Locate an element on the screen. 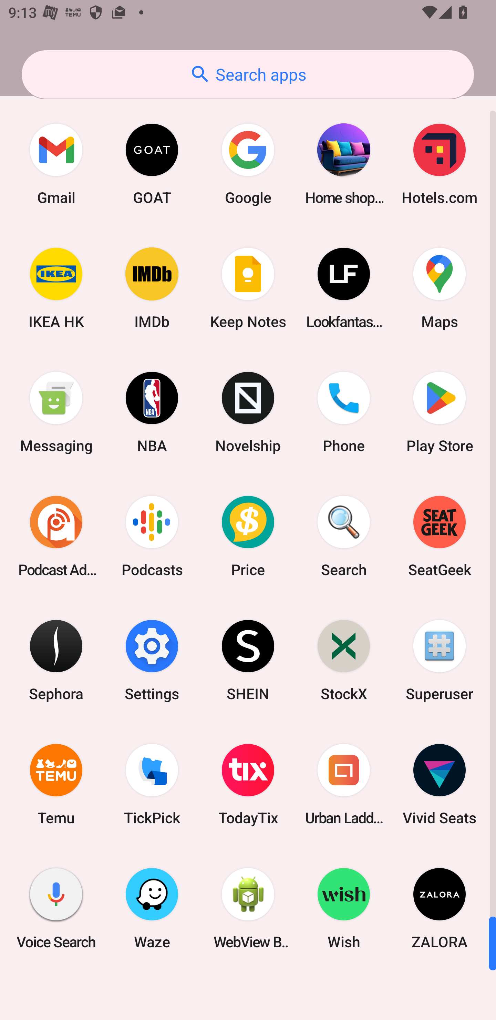 The image size is (496, 1020). Home shopping is located at coordinates (344, 164).